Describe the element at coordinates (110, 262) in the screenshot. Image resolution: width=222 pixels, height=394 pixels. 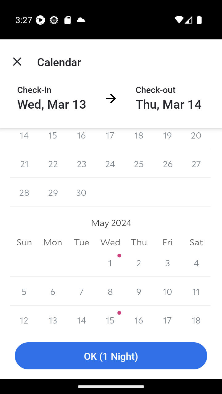
I see `1 1 May 2024` at that location.